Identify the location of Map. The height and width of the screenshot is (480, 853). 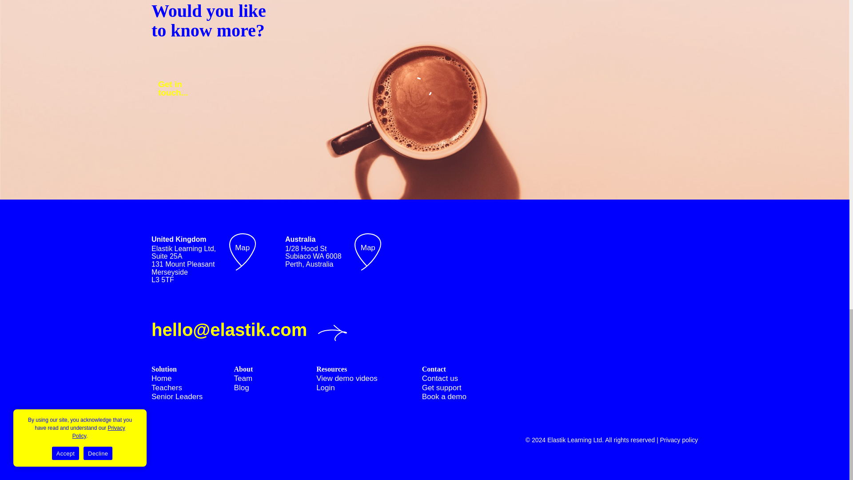
(444, 396).